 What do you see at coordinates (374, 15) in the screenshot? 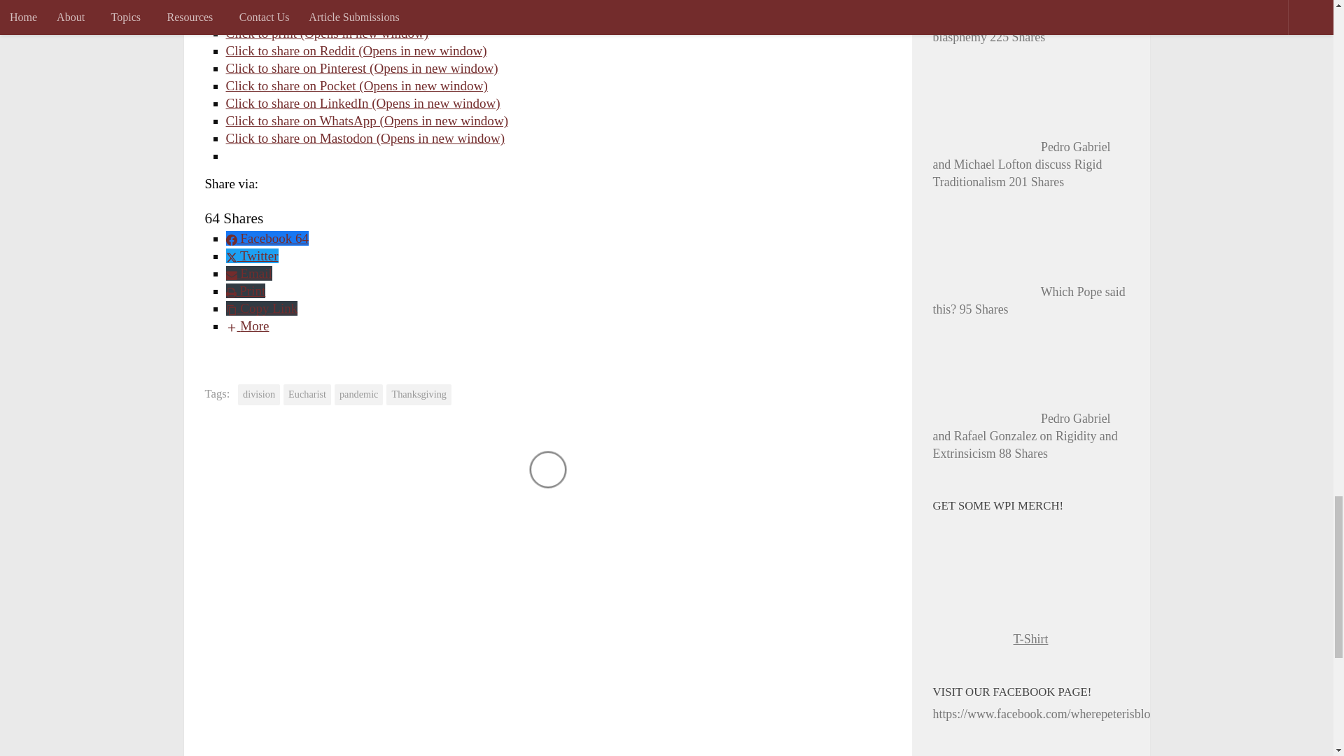
I see `Click to email a link to a friend` at bounding box center [374, 15].